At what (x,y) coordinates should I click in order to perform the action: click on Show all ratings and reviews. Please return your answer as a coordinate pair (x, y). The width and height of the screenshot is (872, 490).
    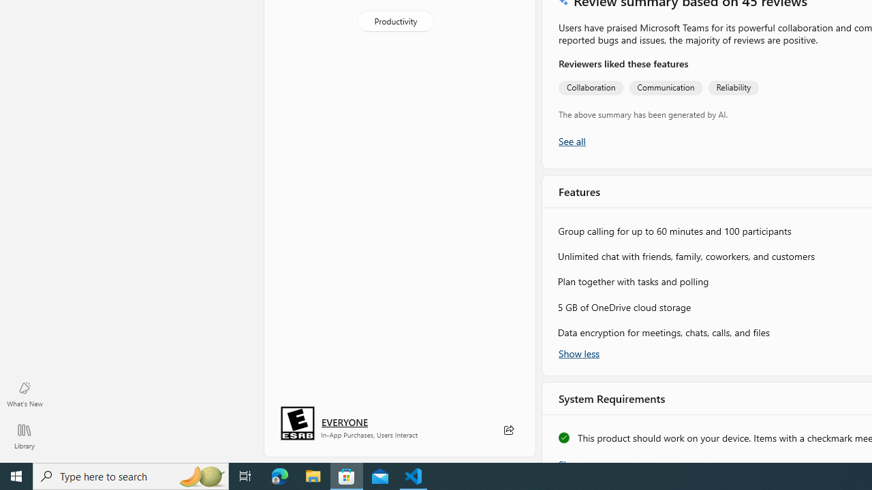
    Looking at the image, I should click on (571, 142).